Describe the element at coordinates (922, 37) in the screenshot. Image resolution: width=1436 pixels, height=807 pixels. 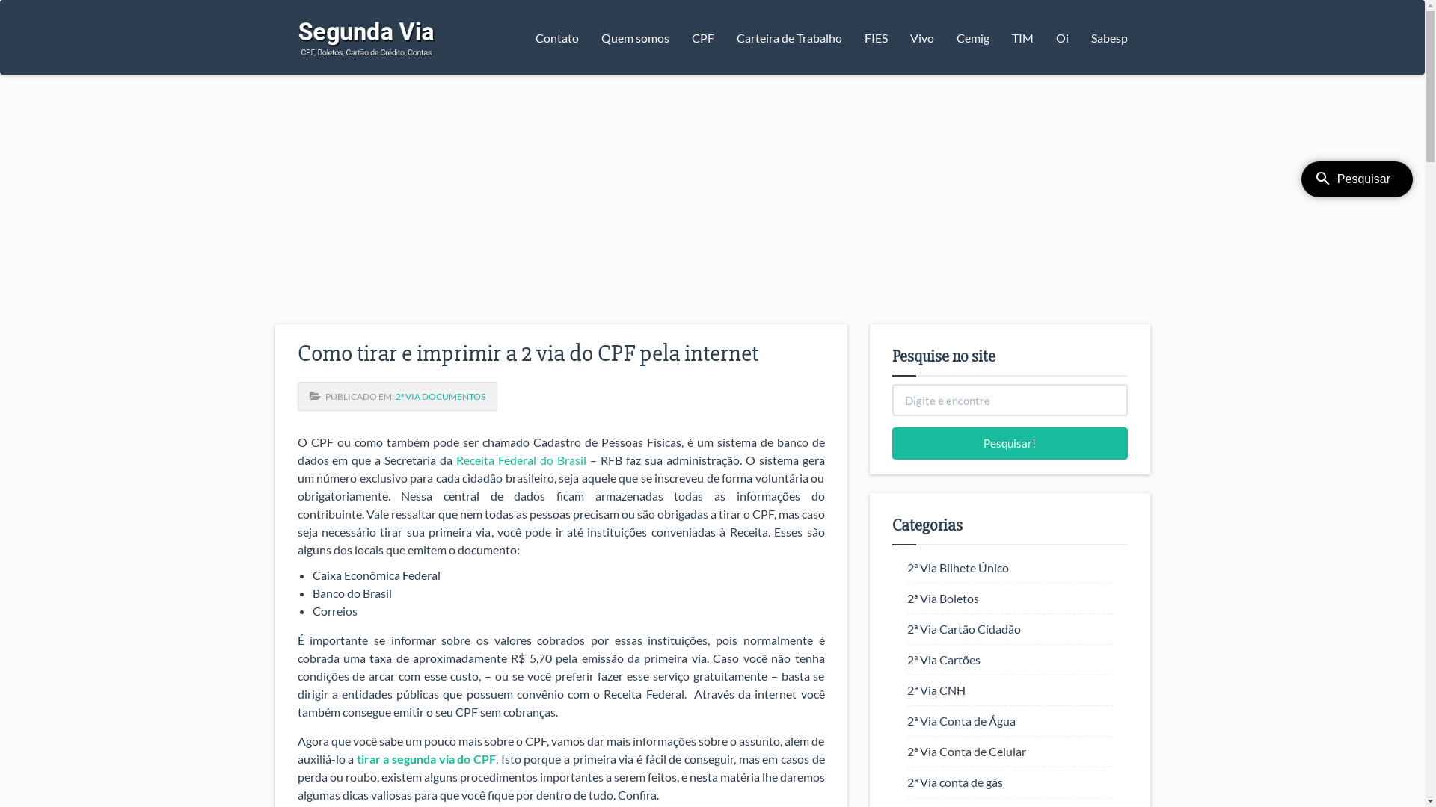
I see `Vivo` at that location.